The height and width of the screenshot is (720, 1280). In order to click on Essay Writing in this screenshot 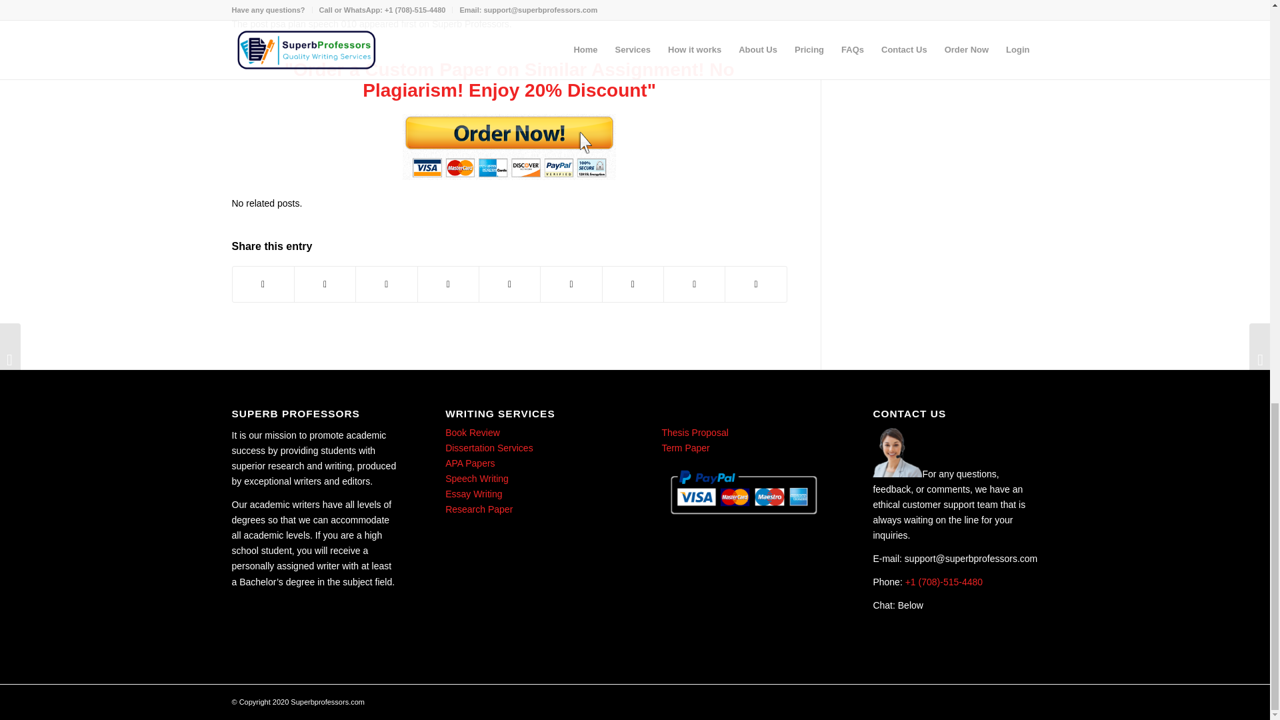, I will do `click(473, 494)`.